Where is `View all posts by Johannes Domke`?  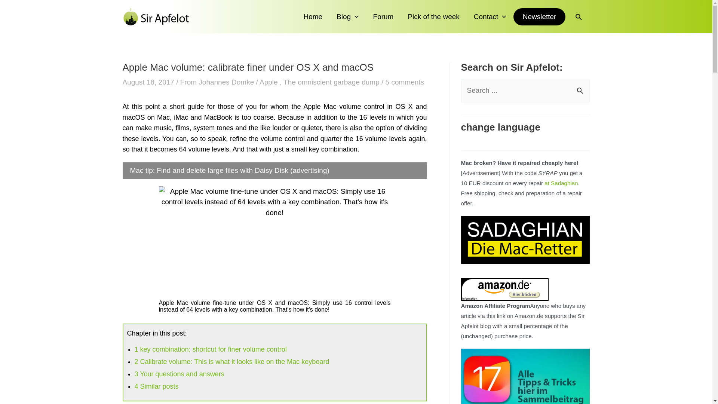
View all posts by Johannes Domke is located at coordinates (227, 82).